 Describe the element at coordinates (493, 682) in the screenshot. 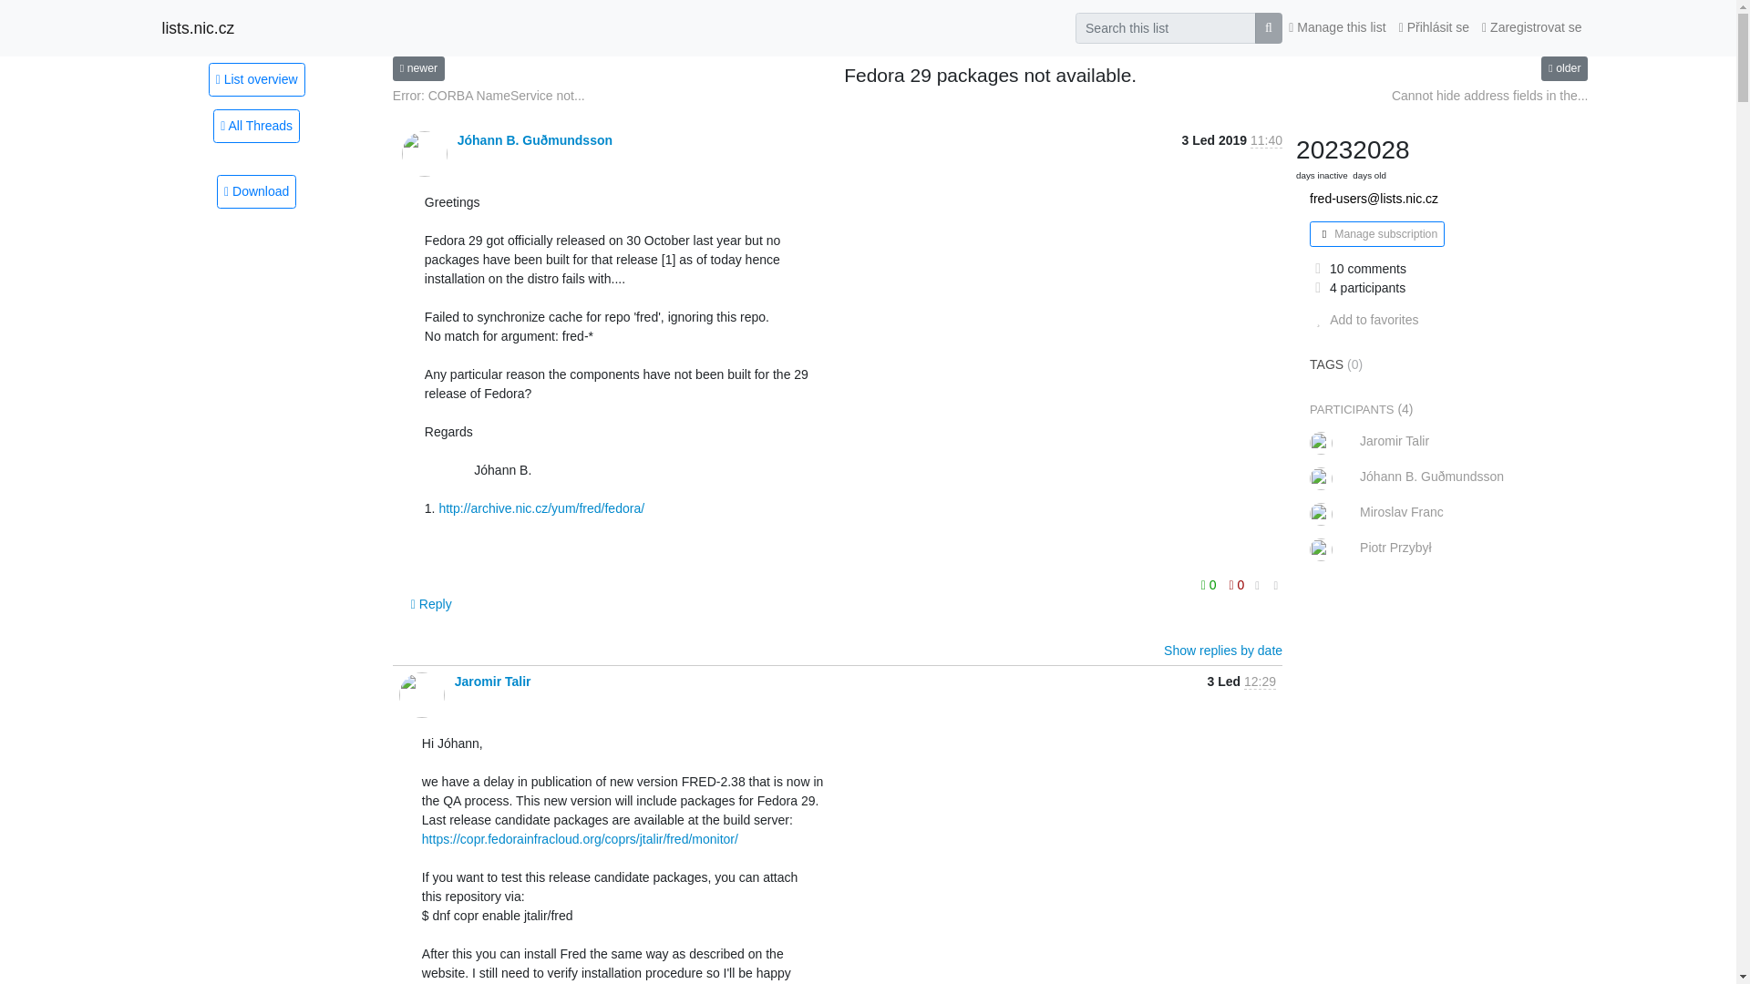

I see `See the profile for Jaromir Talir` at that location.